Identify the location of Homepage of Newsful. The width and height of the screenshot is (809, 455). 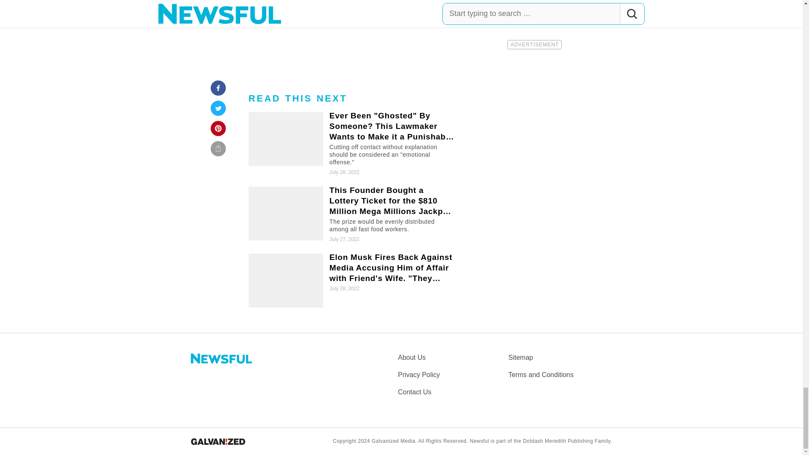
(221, 358).